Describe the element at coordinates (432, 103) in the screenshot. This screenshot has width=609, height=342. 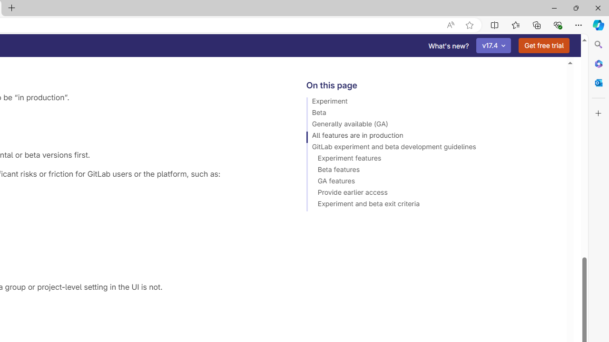
I see `Experiment` at that location.